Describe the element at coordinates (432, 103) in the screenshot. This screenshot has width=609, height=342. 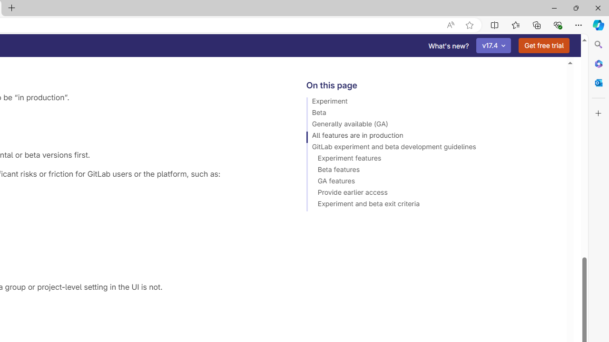
I see `Experiment` at that location.